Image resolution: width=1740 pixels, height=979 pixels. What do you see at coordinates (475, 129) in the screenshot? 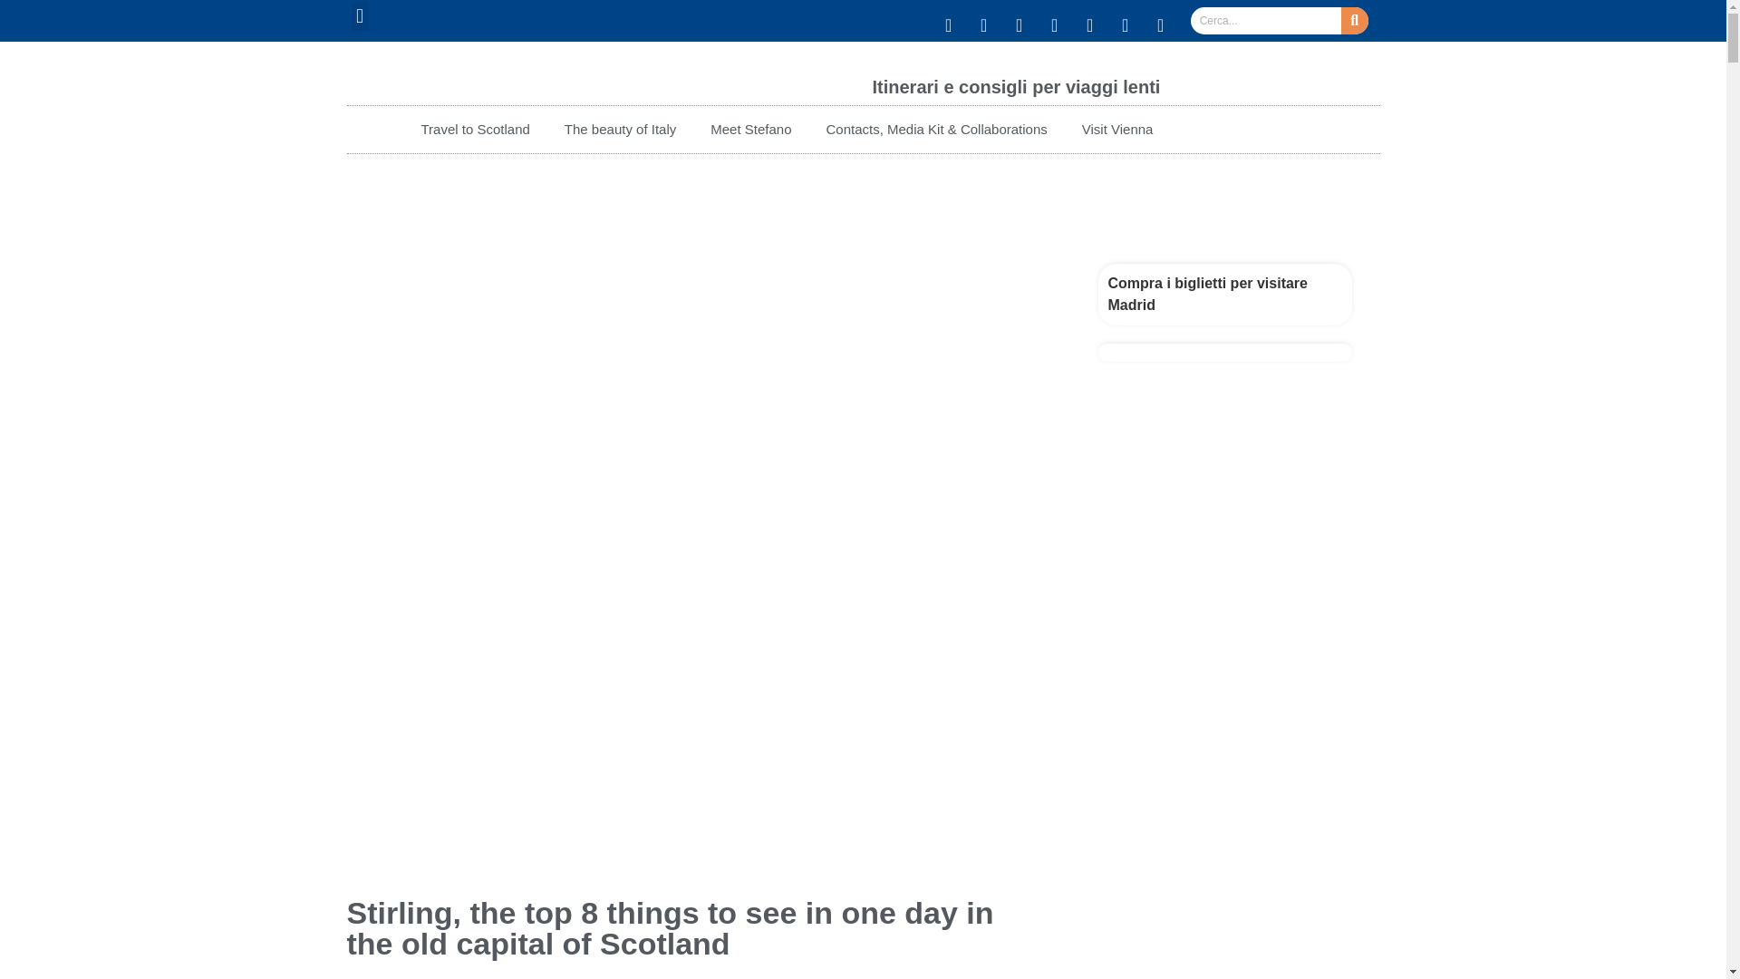
I see `Travel to Scotland` at bounding box center [475, 129].